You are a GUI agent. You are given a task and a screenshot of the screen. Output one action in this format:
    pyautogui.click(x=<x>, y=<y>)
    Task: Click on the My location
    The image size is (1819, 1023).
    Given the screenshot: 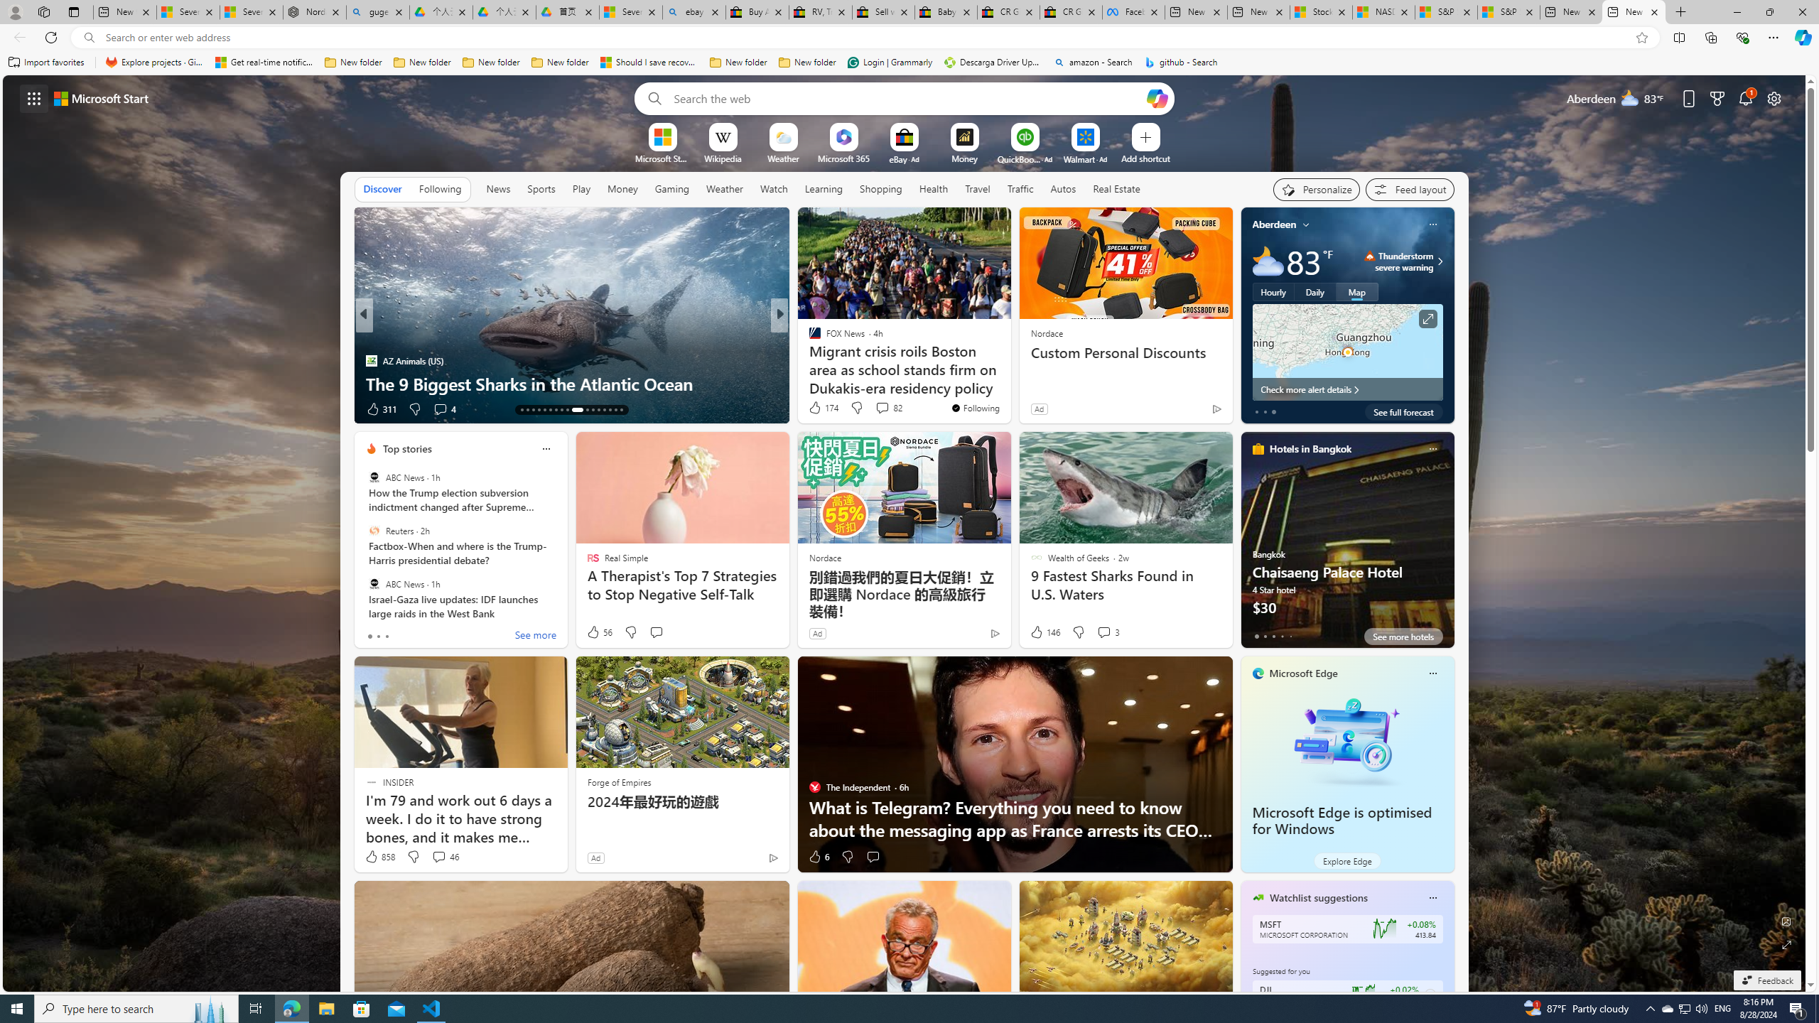 What is the action you would take?
    pyautogui.click(x=1306, y=224)
    